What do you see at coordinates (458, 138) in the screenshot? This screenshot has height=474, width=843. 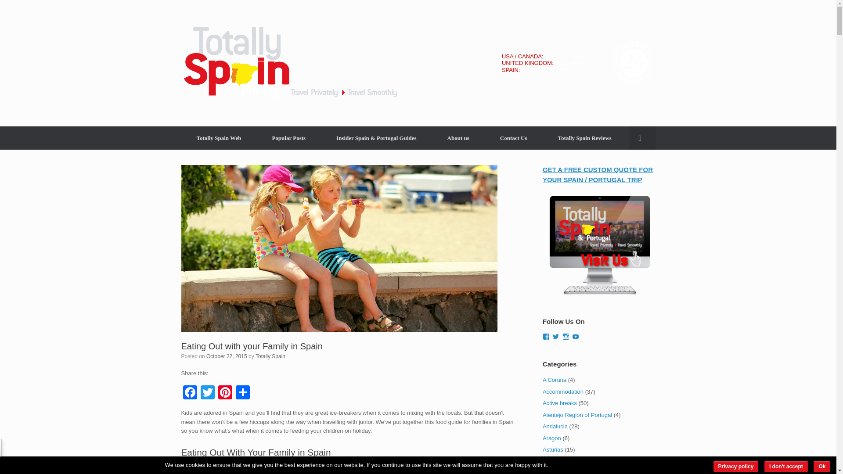 I see `About us` at bounding box center [458, 138].